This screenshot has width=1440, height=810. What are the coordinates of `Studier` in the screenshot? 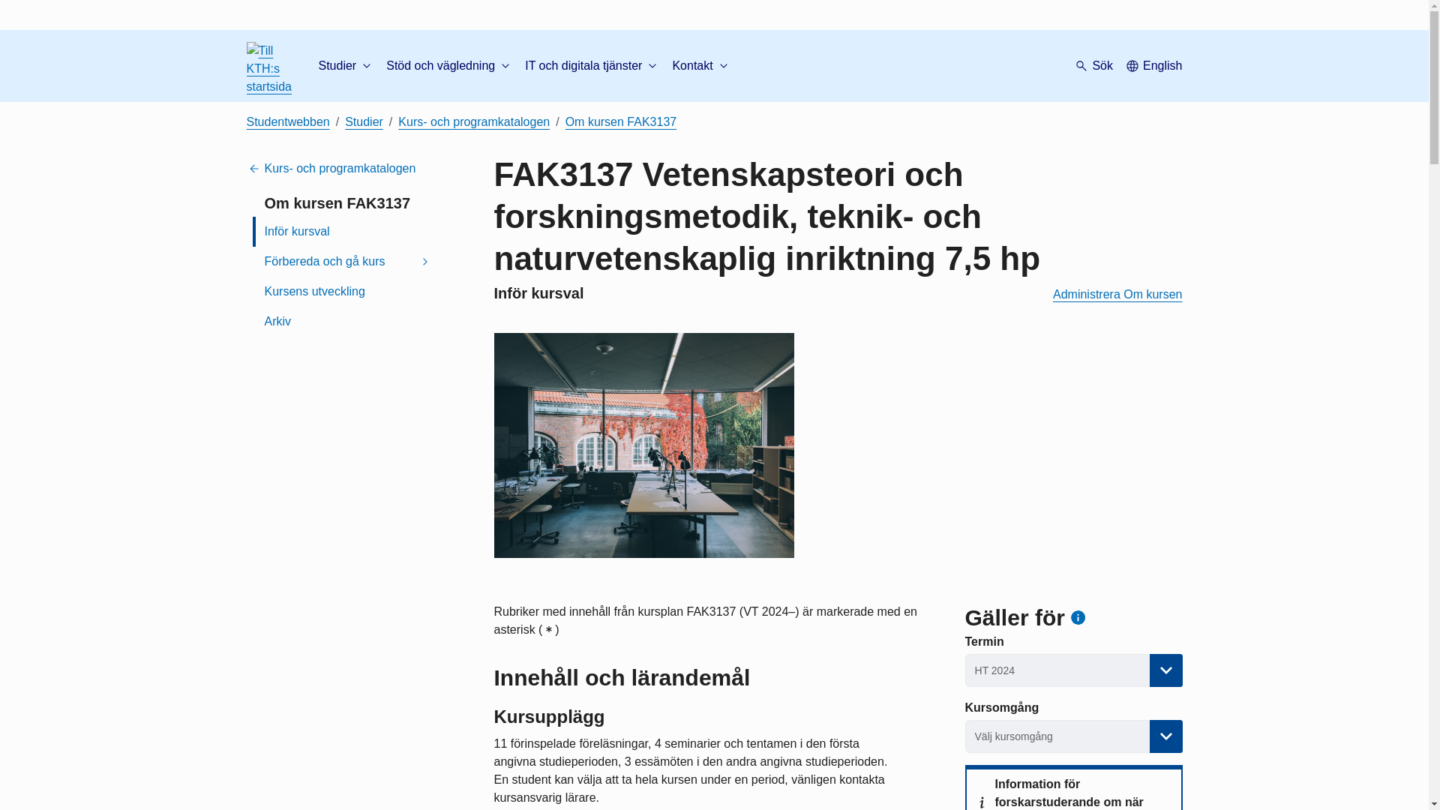 It's located at (346, 66).